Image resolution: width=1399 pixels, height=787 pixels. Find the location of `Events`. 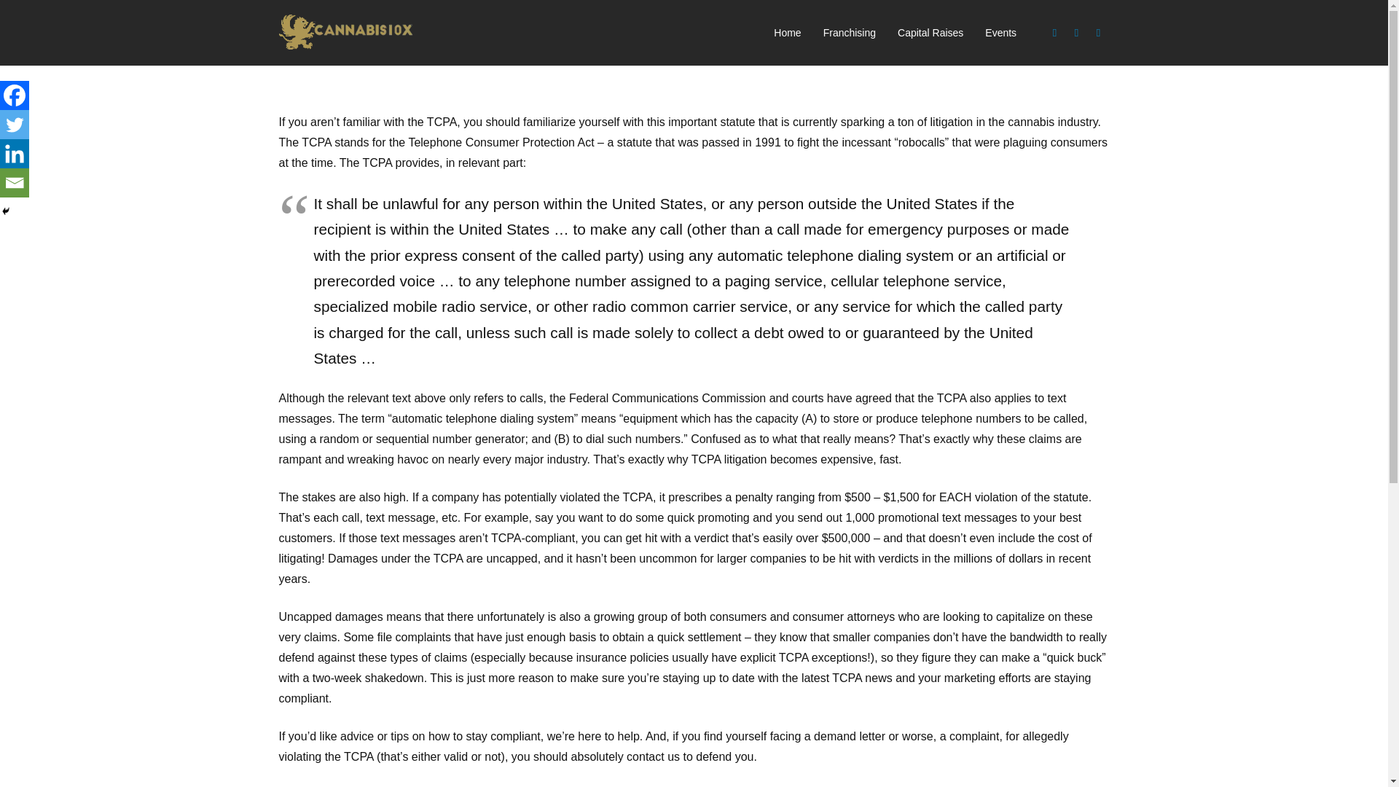

Events is located at coordinates (1000, 33).